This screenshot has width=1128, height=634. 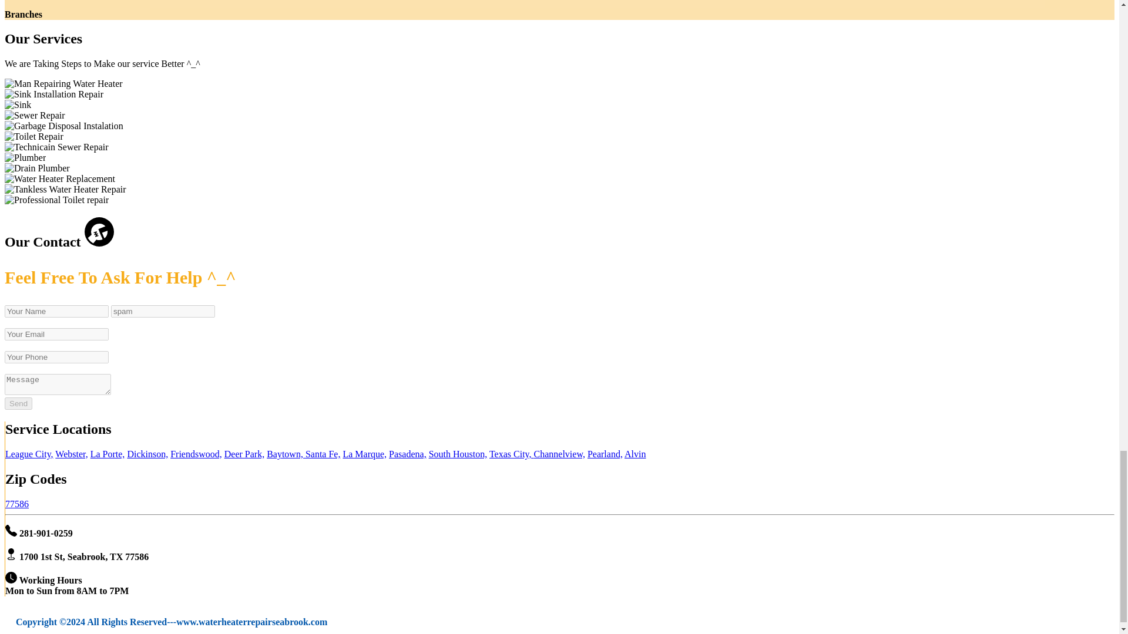 I want to click on Pearland,, so click(x=605, y=453).